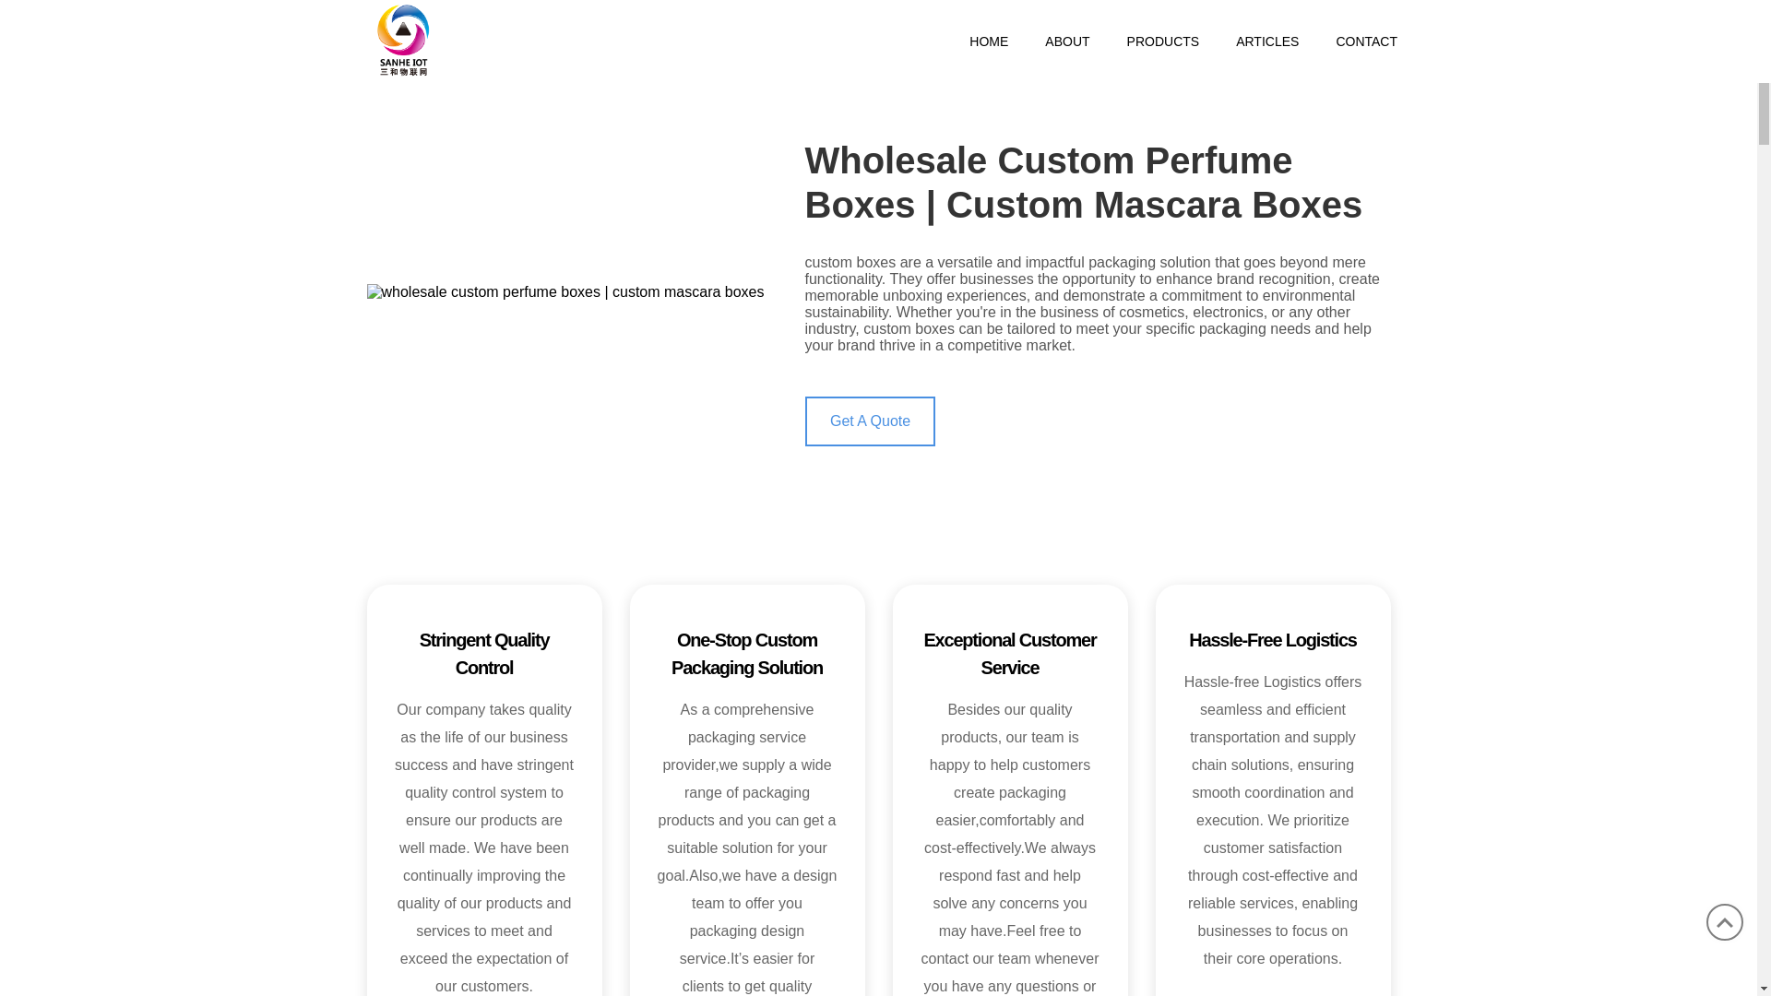 Image resolution: width=1771 pixels, height=996 pixels. What do you see at coordinates (402, 39) in the screenshot?
I see `Back To Home` at bounding box center [402, 39].